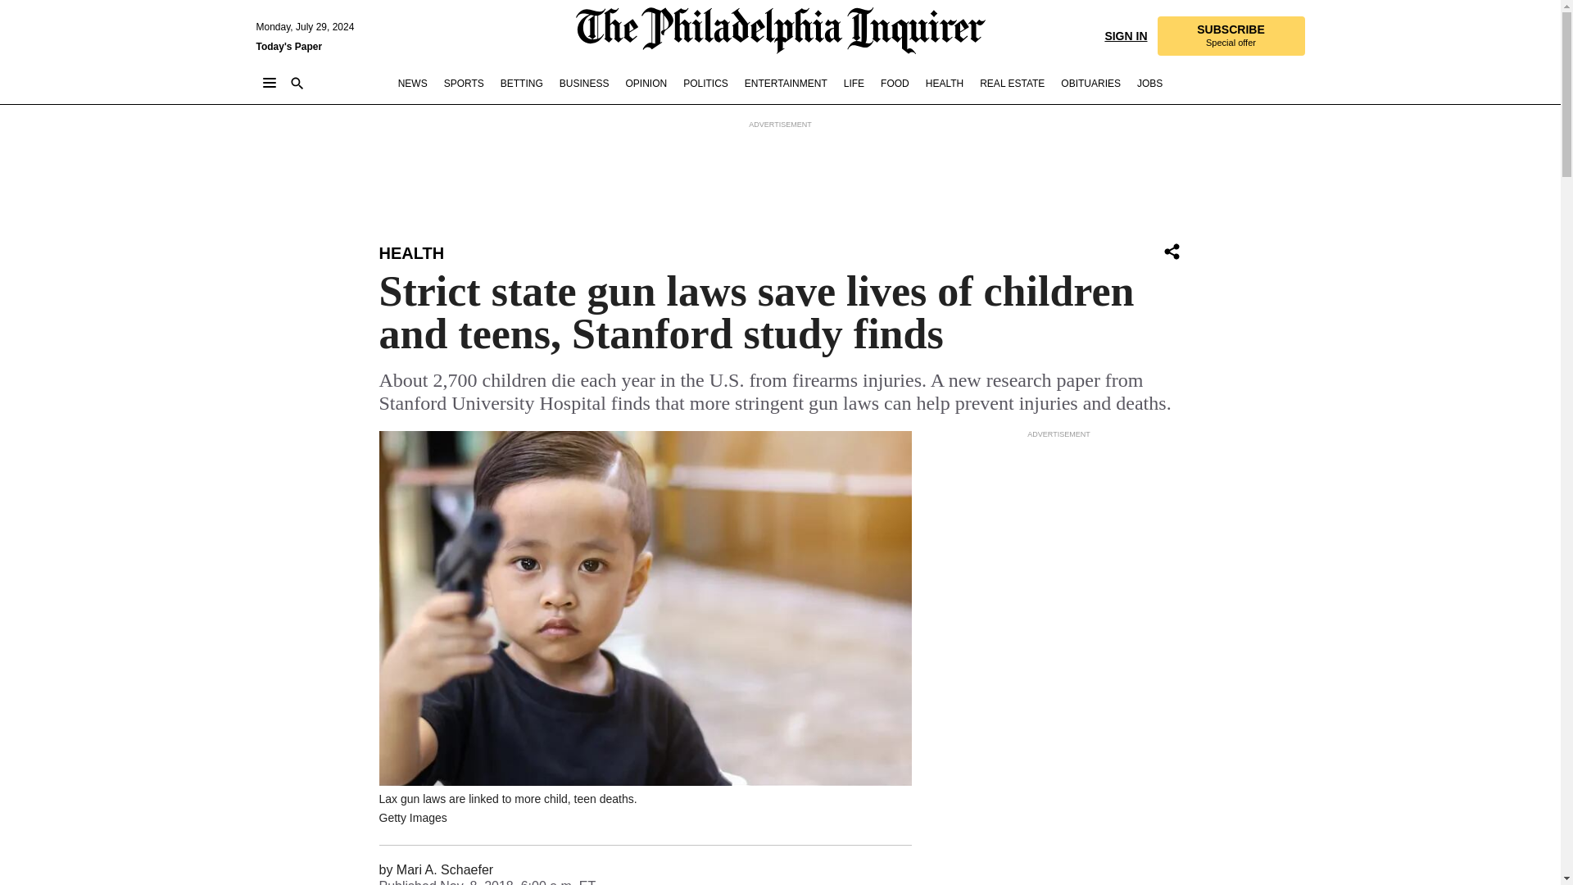 The width and height of the screenshot is (1573, 885). What do you see at coordinates (705, 84) in the screenshot?
I see `POLITICS` at bounding box center [705, 84].